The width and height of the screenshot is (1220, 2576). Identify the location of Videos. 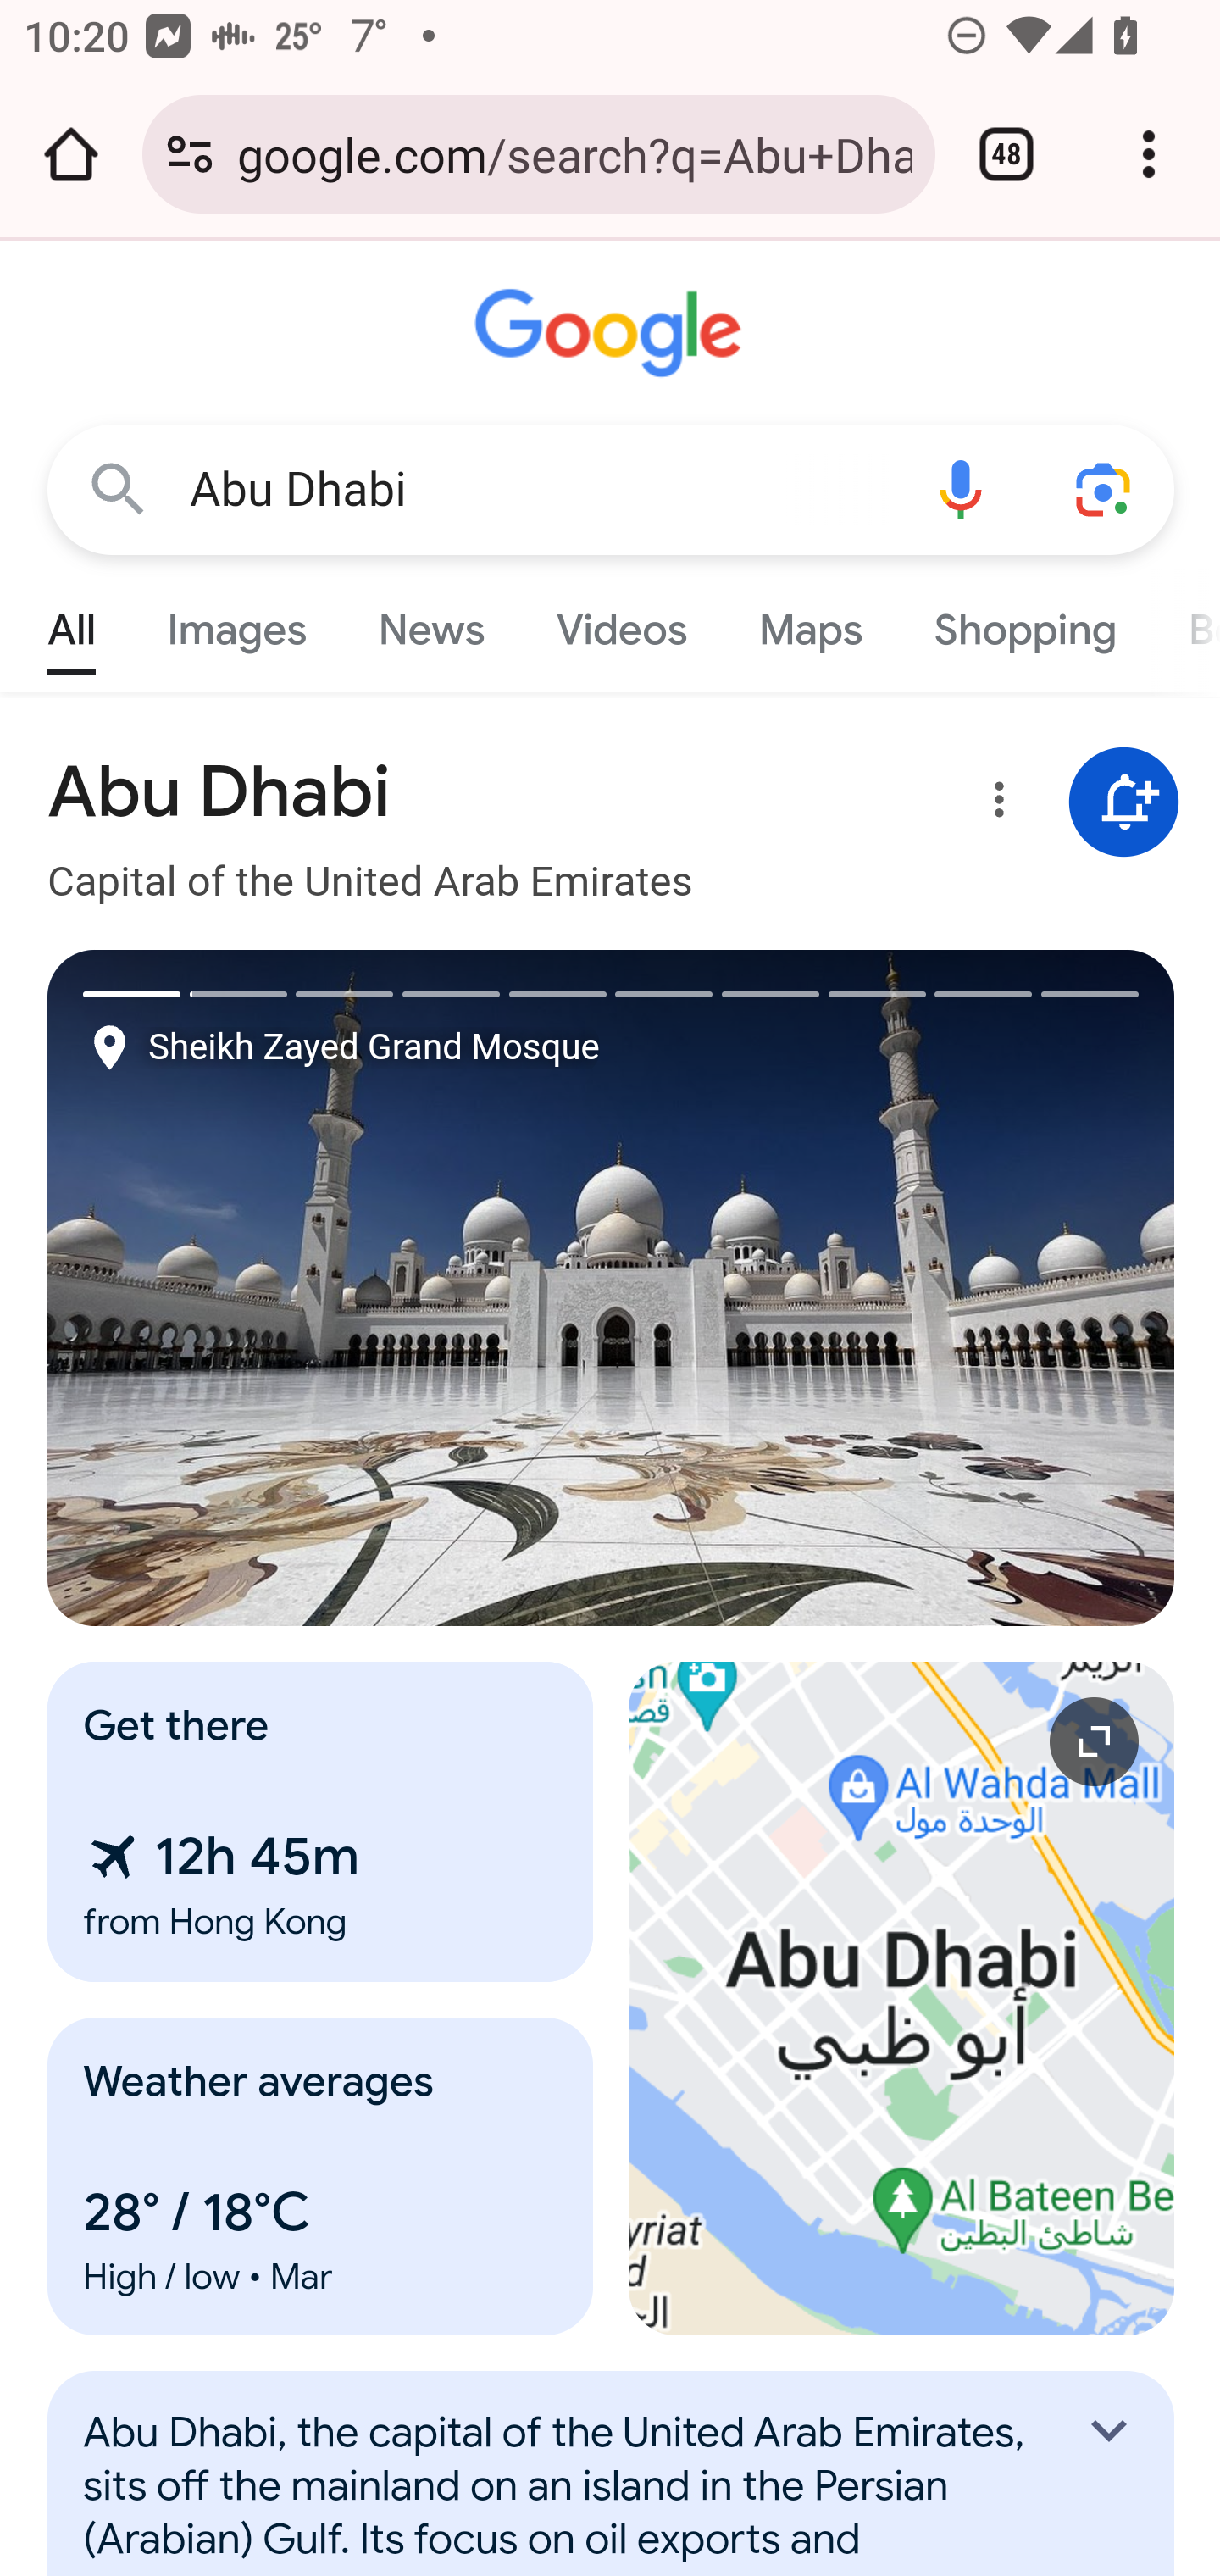
(622, 622).